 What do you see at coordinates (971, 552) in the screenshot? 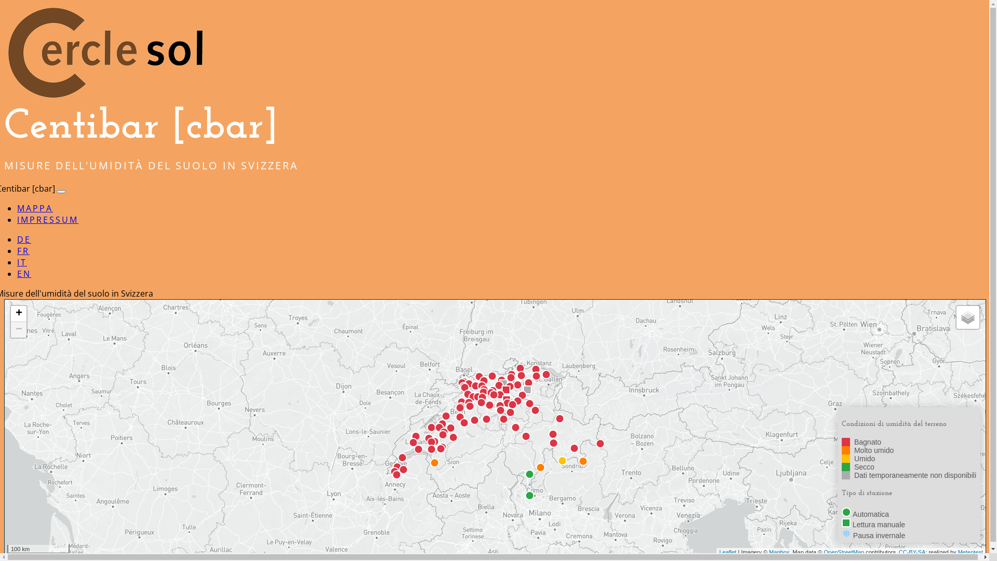
I see `Meteotest` at bounding box center [971, 552].